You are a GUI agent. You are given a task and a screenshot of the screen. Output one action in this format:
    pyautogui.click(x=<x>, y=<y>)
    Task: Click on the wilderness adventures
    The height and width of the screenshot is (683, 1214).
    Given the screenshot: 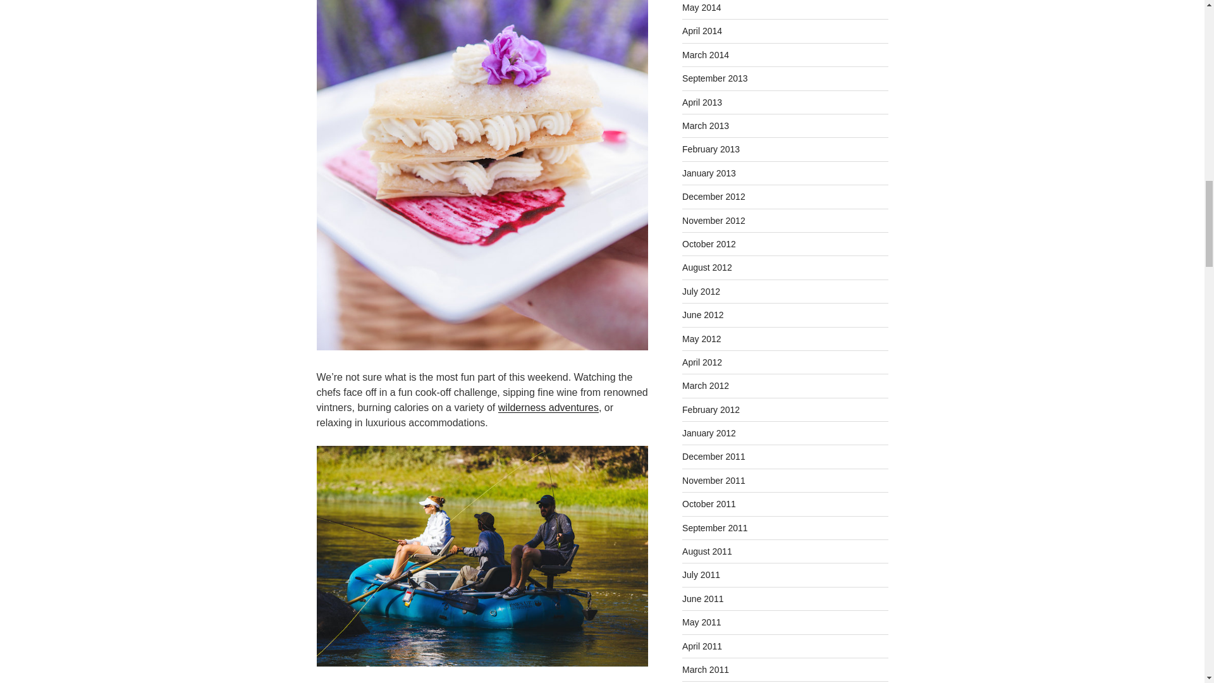 What is the action you would take?
    pyautogui.click(x=548, y=407)
    